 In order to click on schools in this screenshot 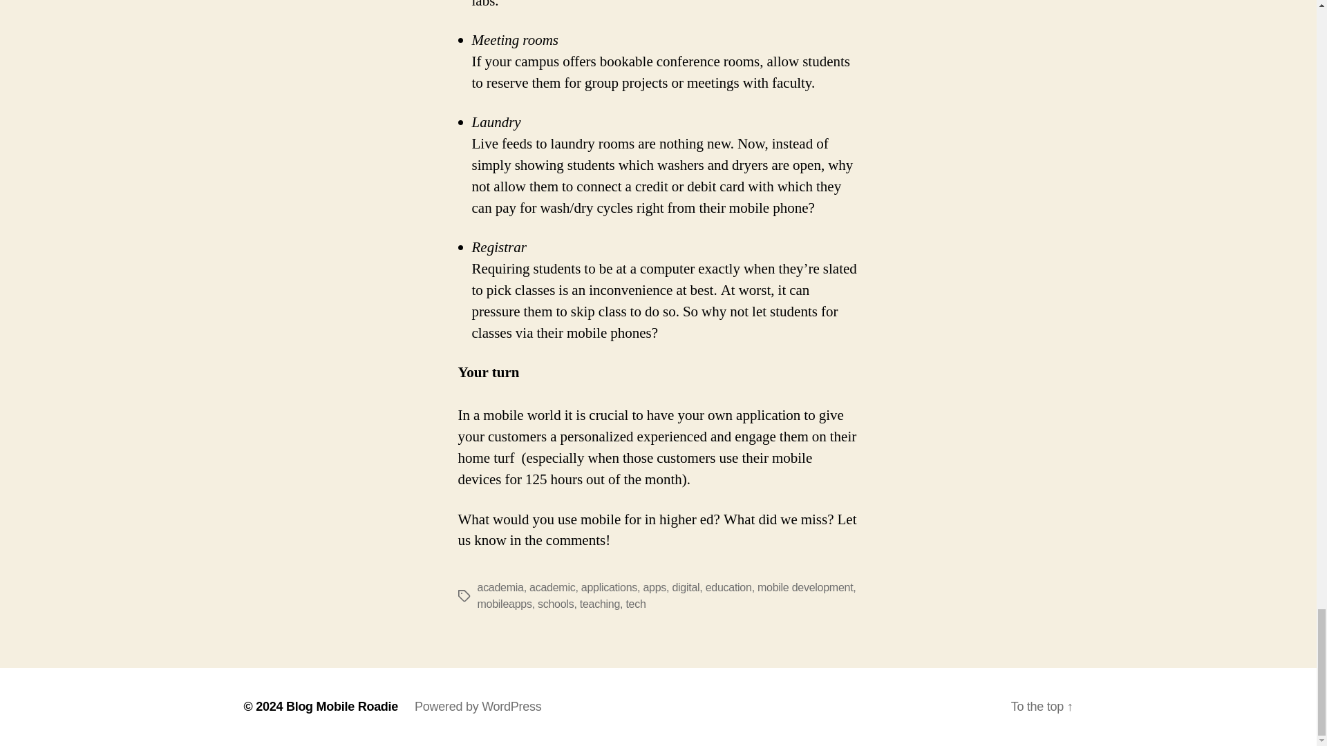, I will do `click(555, 604)`.